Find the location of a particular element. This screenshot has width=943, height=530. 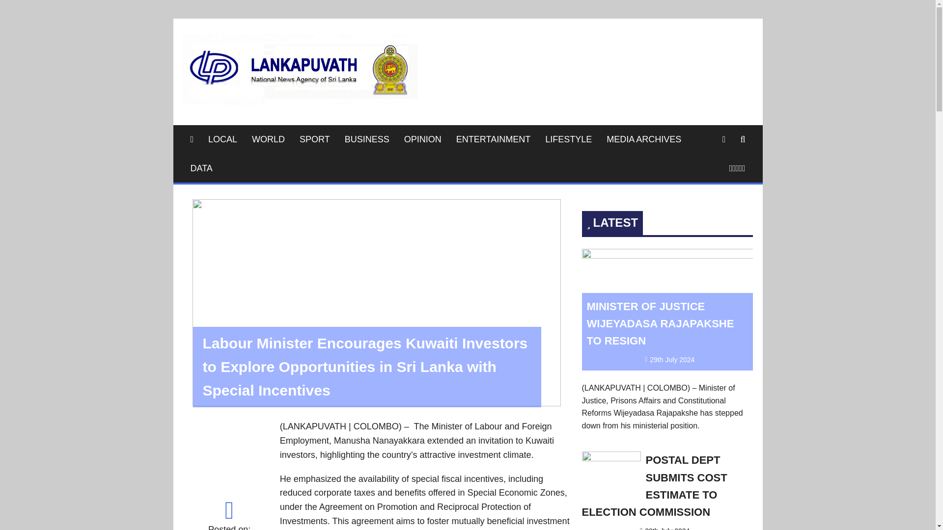

WORLD is located at coordinates (268, 139).